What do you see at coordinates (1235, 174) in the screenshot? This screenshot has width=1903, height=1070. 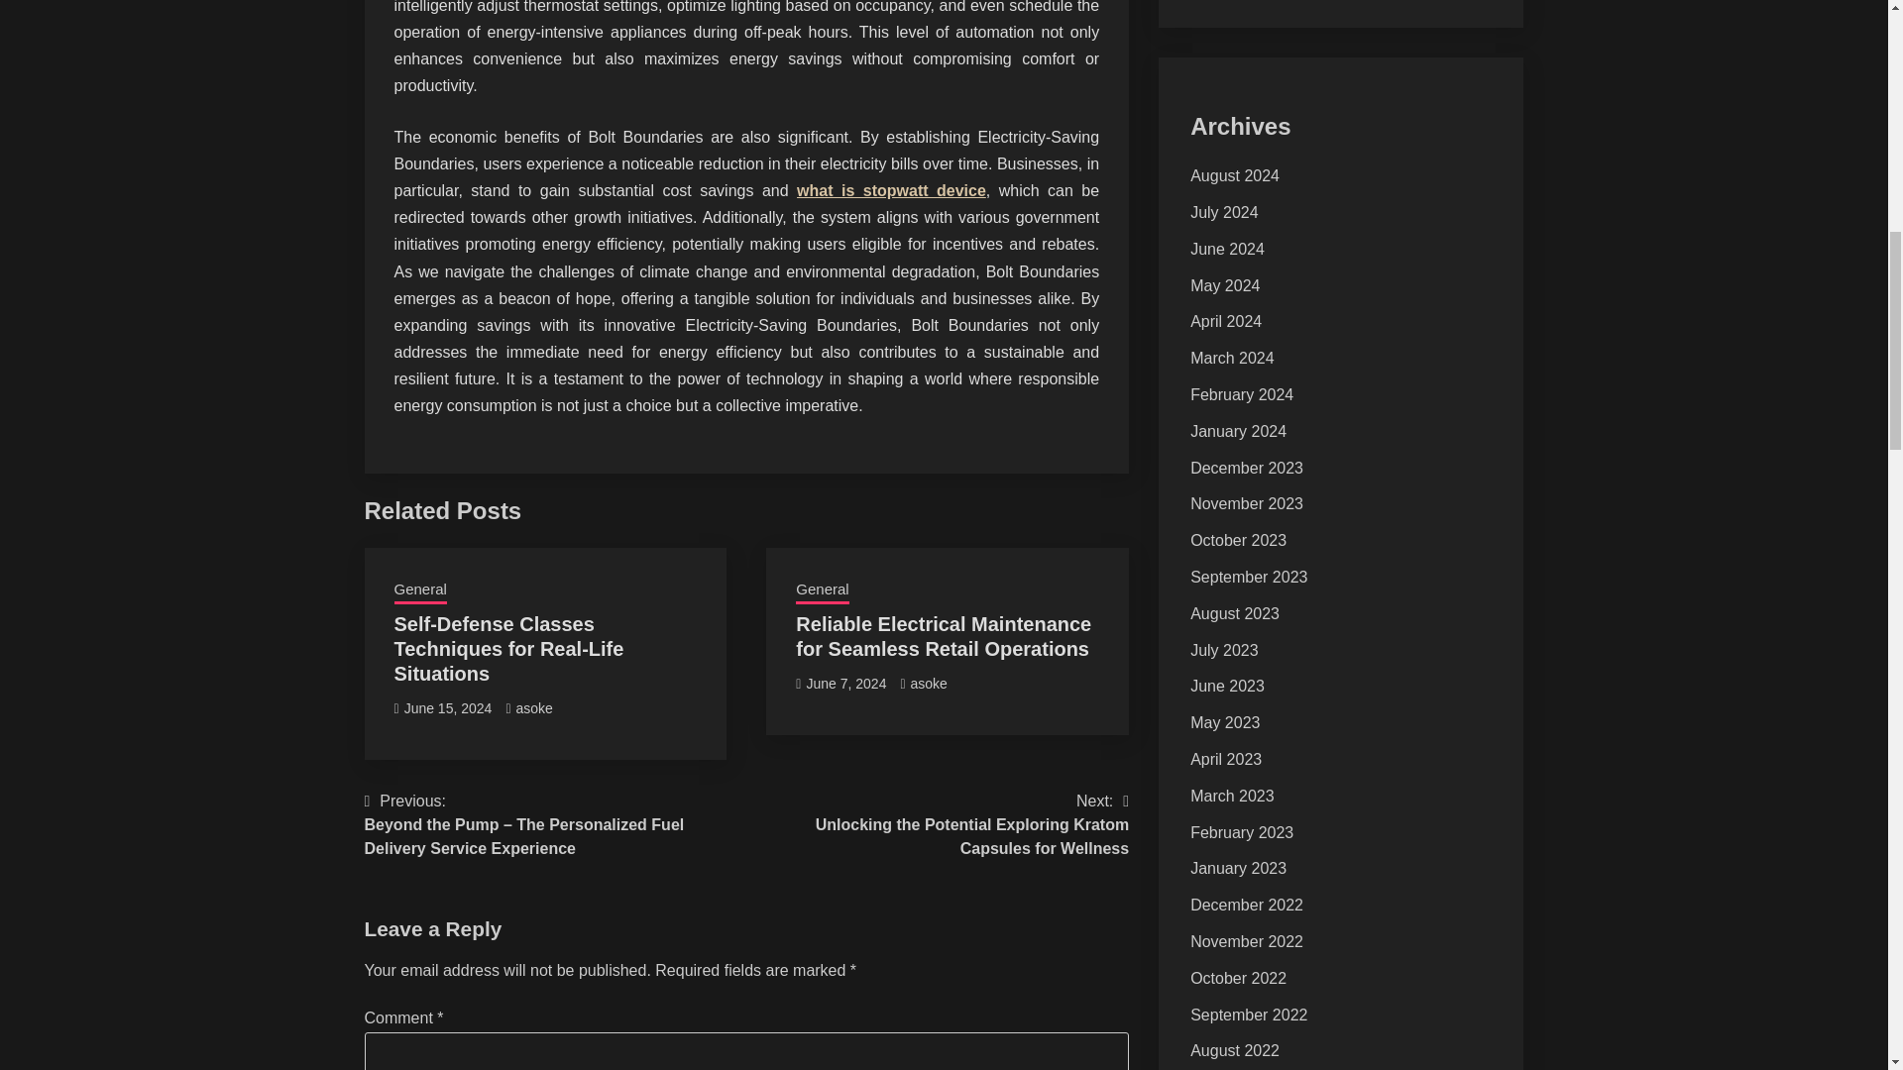 I see `August 2024` at bounding box center [1235, 174].